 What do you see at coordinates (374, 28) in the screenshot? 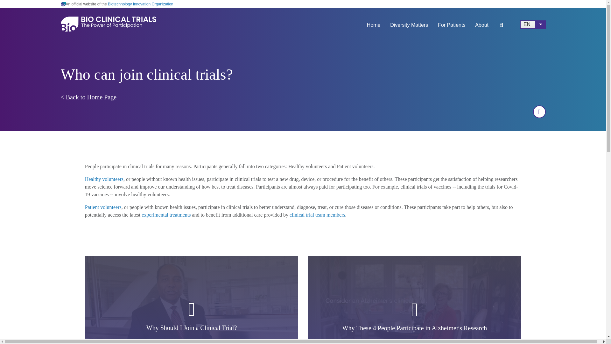
I see `Home` at bounding box center [374, 28].